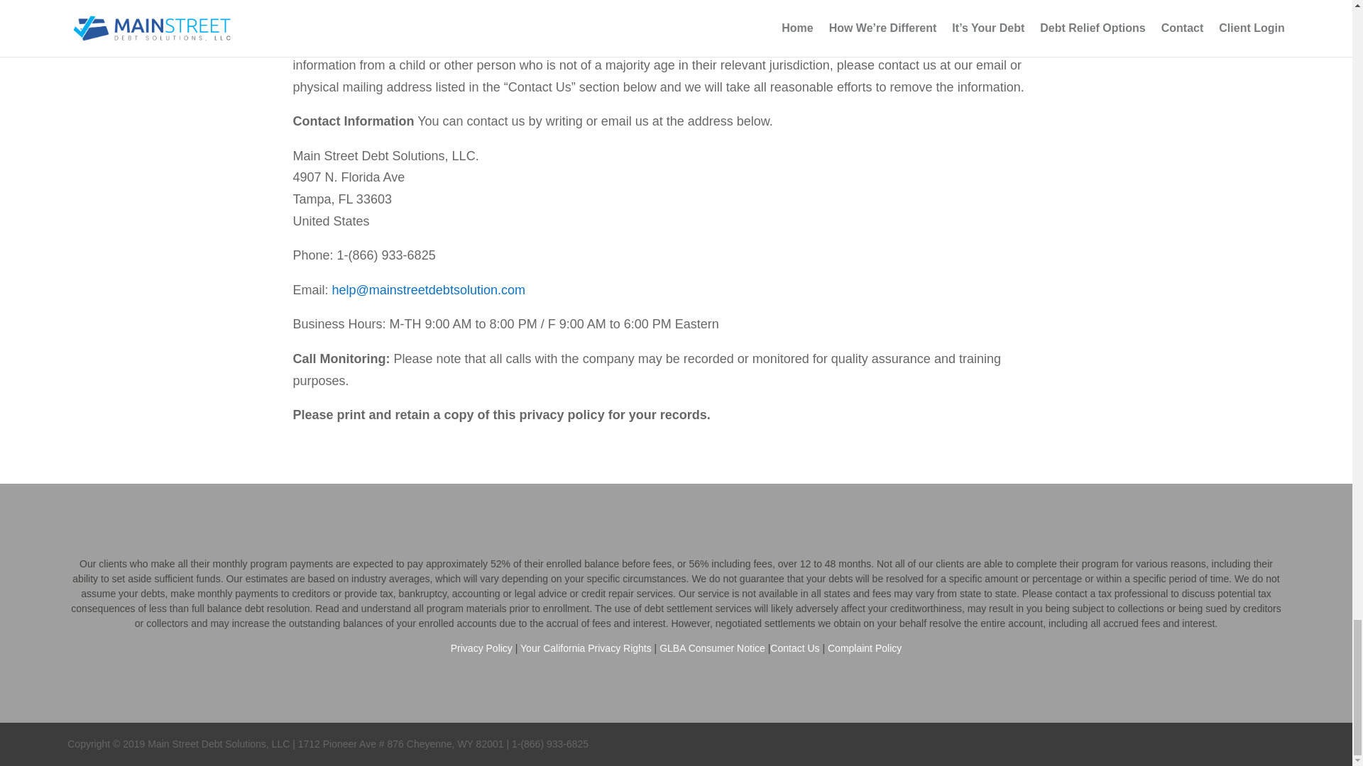 The width and height of the screenshot is (1363, 766). Describe the element at coordinates (794, 648) in the screenshot. I see `Contact Us` at that location.